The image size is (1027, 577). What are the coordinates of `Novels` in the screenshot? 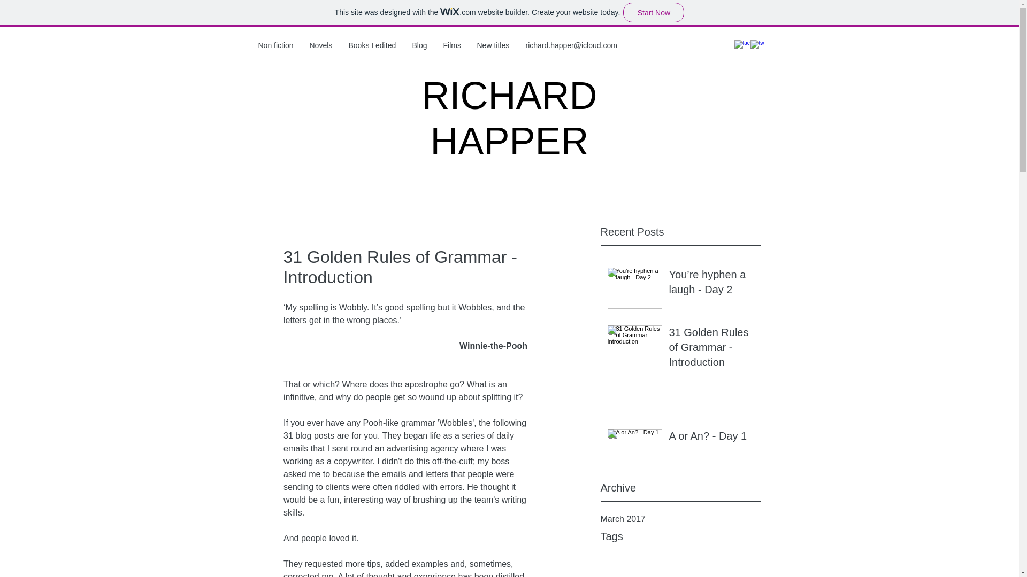 It's located at (321, 45).